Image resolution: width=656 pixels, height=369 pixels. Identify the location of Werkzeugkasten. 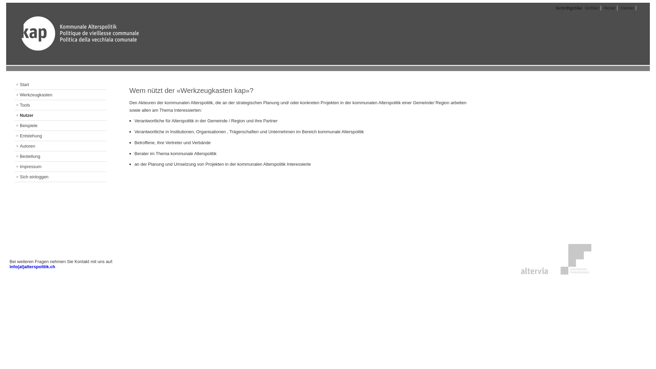
(61, 95).